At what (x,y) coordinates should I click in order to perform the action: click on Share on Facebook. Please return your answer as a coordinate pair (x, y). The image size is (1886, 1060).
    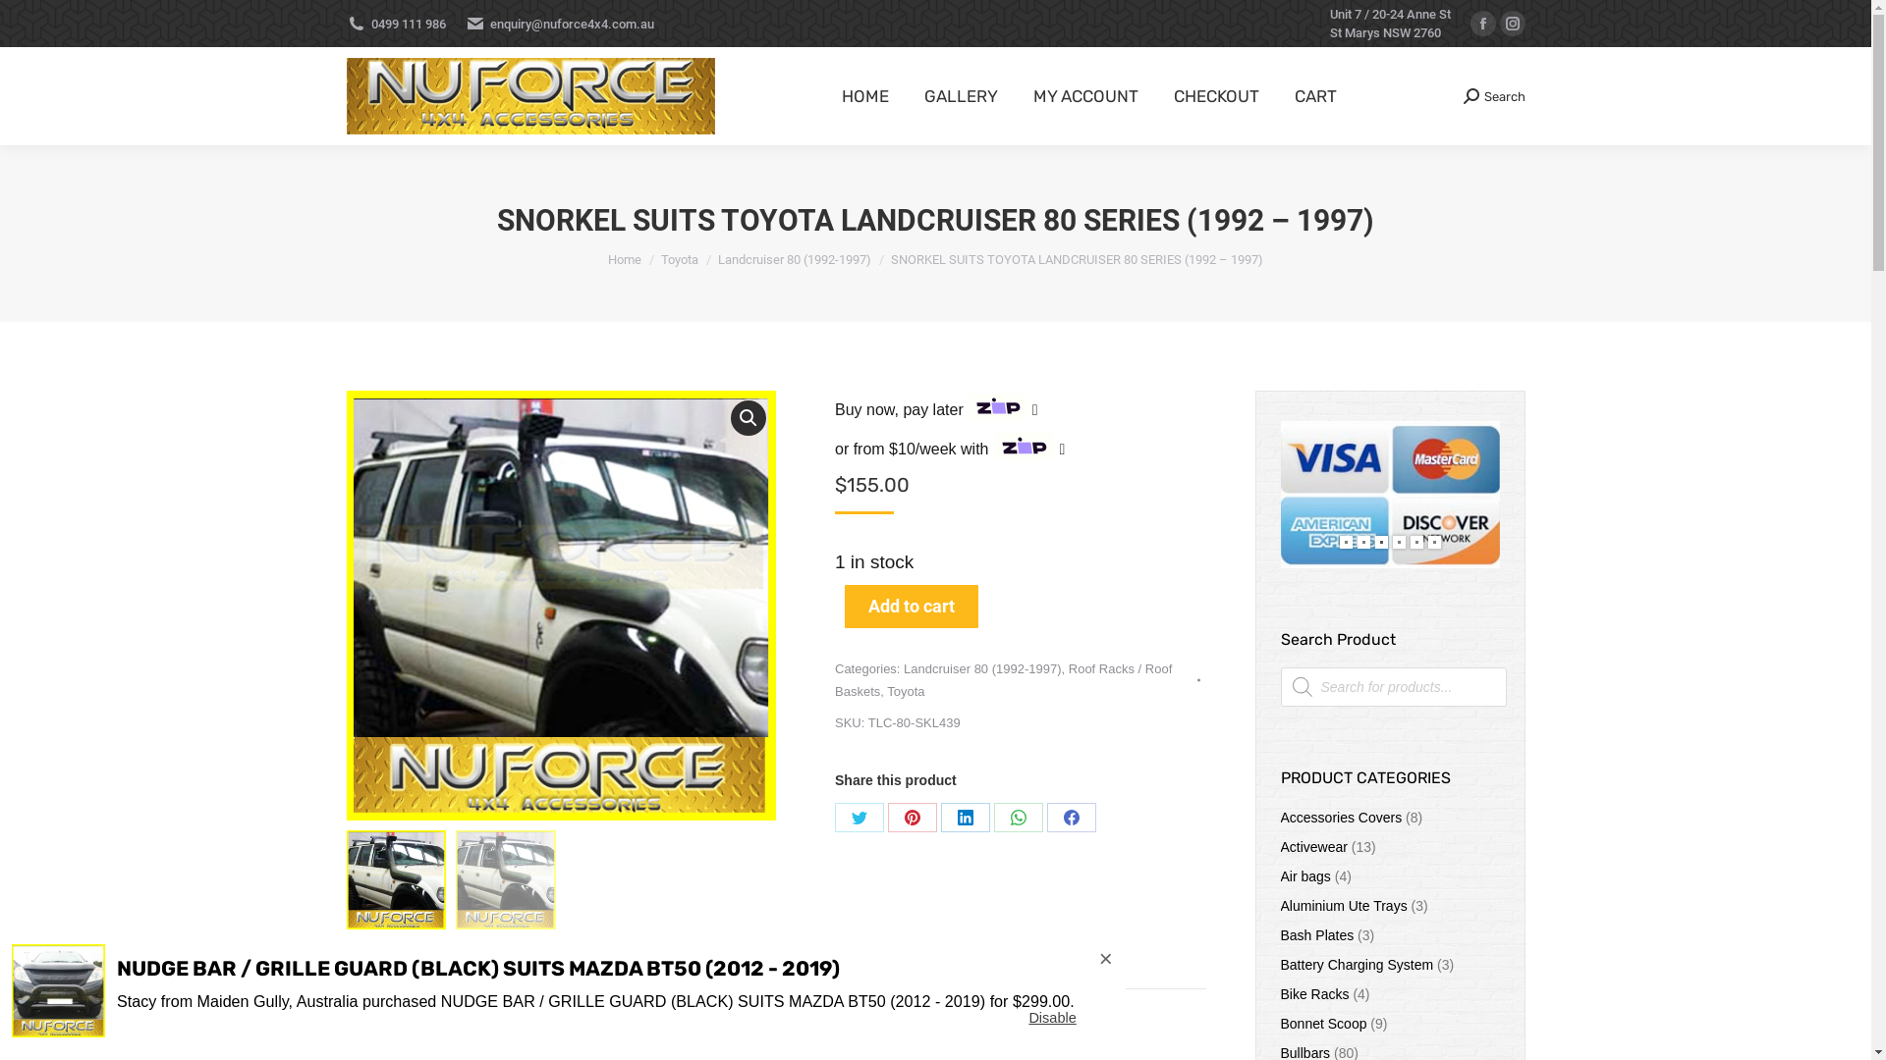
    Looking at the image, I should click on (1072, 818).